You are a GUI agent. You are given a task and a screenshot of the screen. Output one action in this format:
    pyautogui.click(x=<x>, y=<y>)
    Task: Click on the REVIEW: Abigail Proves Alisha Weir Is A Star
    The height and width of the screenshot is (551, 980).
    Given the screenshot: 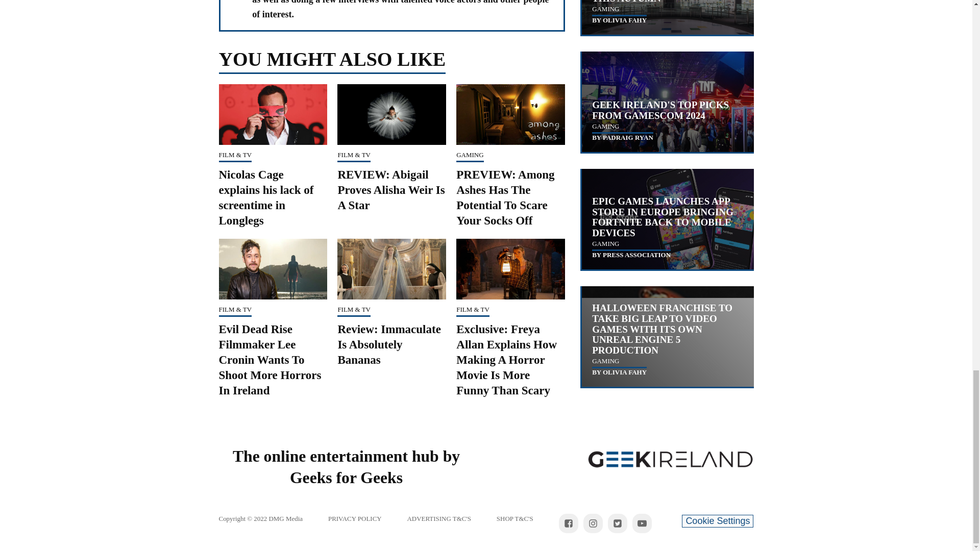 What is the action you would take?
    pyautogui.click(x=391, y=190)
    